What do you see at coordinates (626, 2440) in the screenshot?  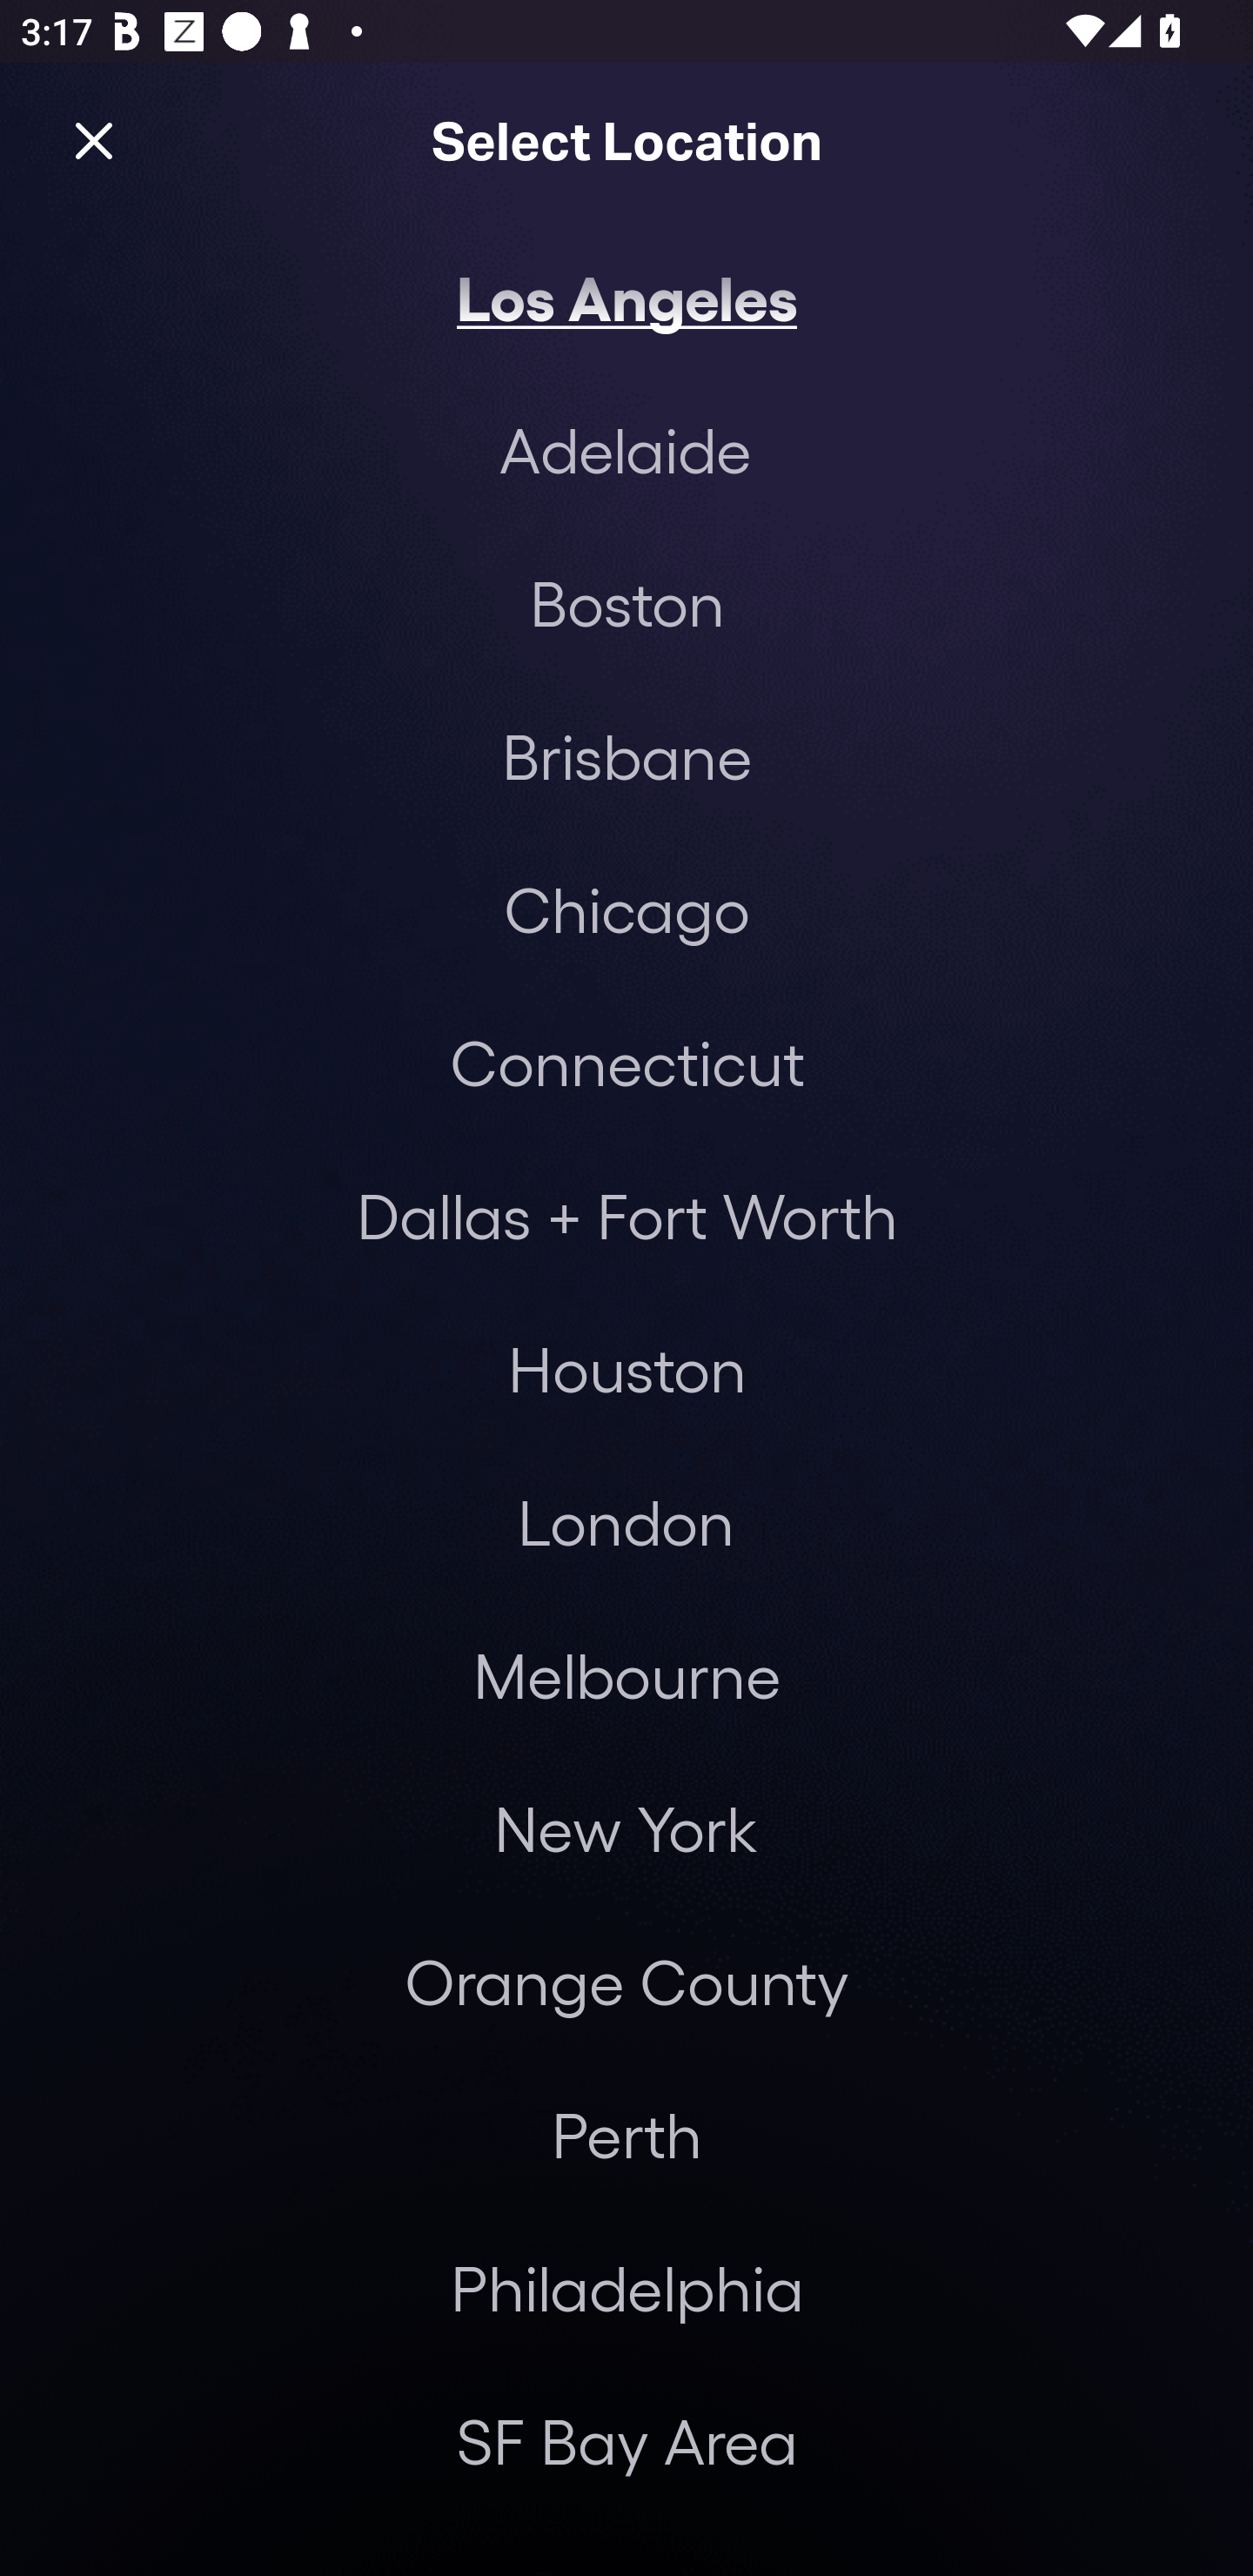 I see `SF Bay Area` at bounding box center [626, 2440].